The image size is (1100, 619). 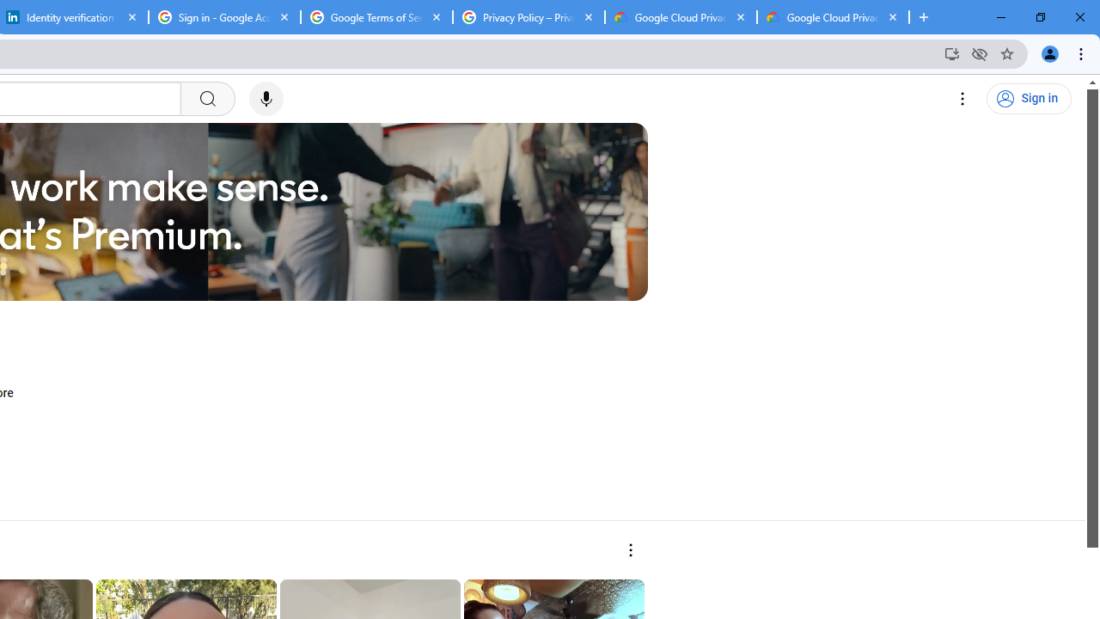 I want to click on Search with your voice, so click(x=266, y=99).